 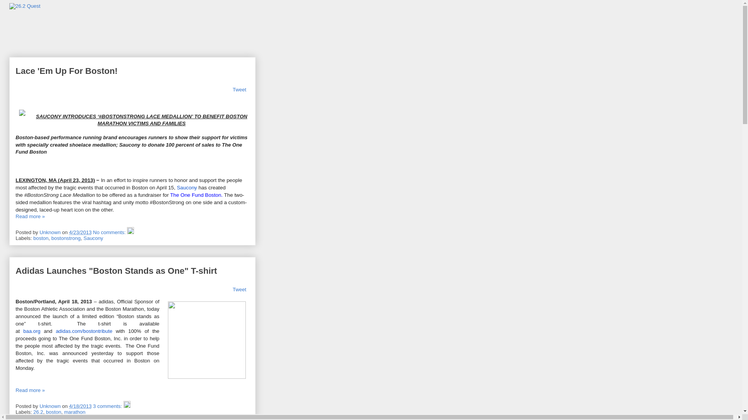 What do you see at coordinates (54, 412) in the screenshot?
I see `boston` at bounding box center [54, 412].